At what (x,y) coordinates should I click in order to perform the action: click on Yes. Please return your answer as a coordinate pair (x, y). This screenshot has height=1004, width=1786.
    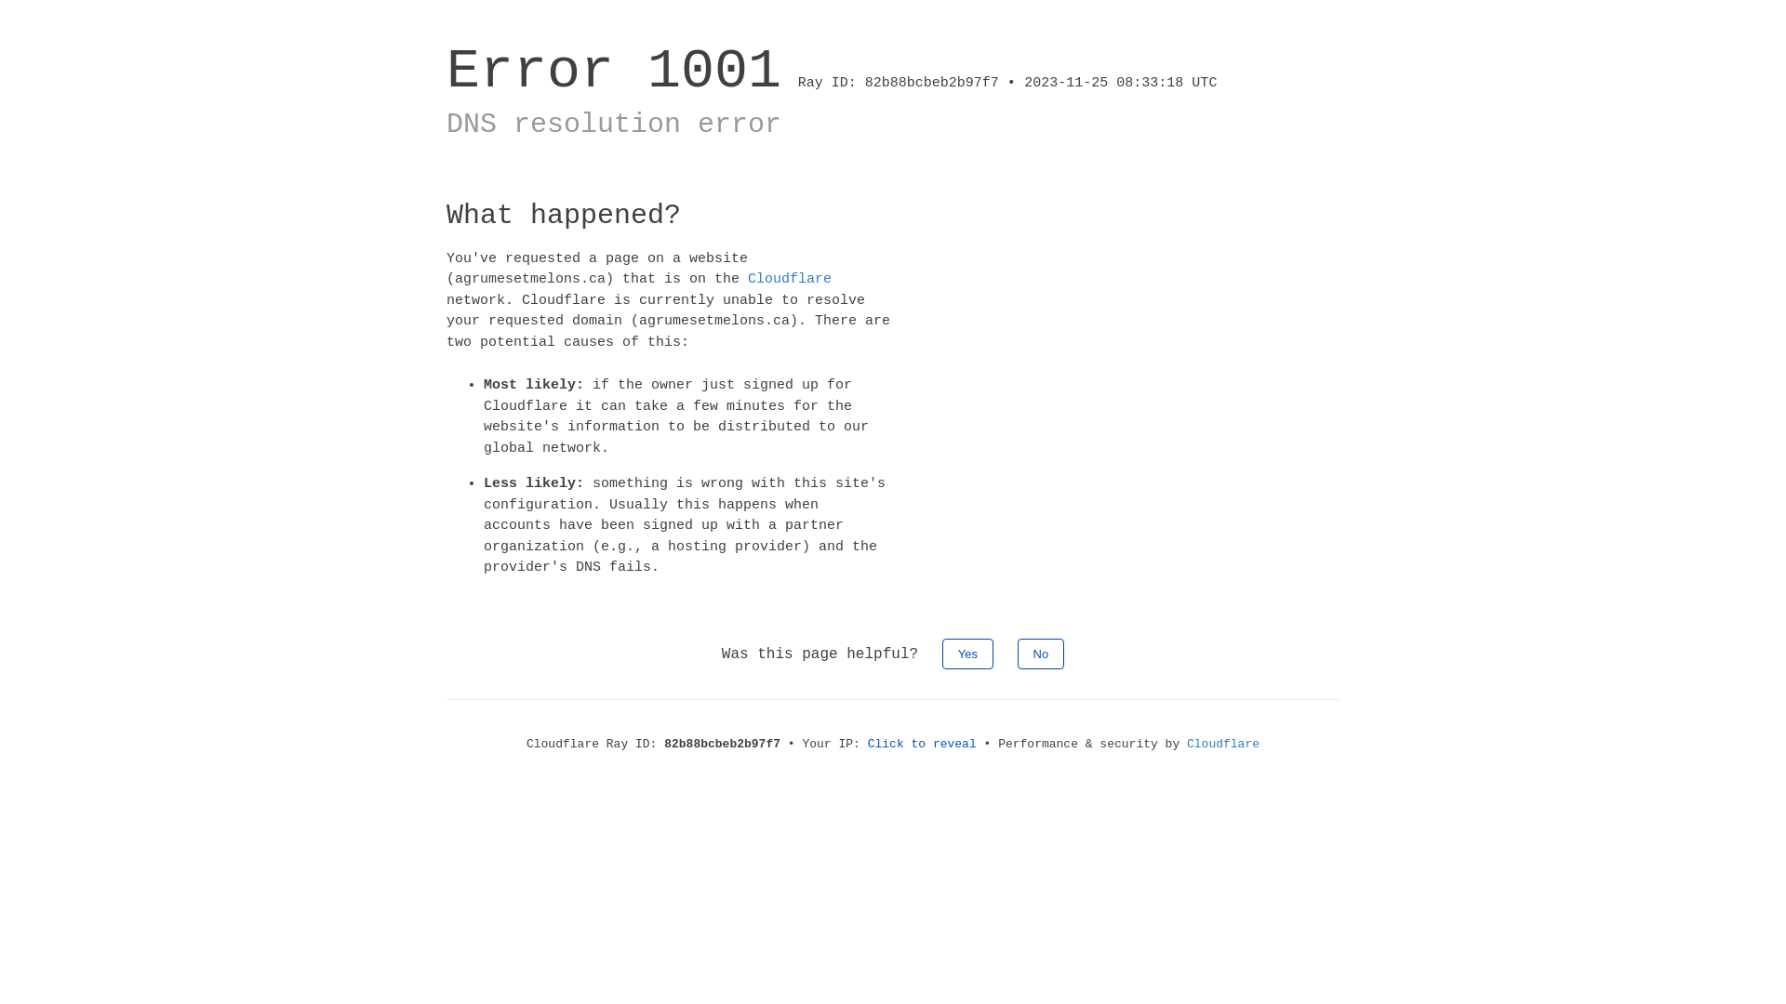
    Looking at the image, I should click on (967, 653).